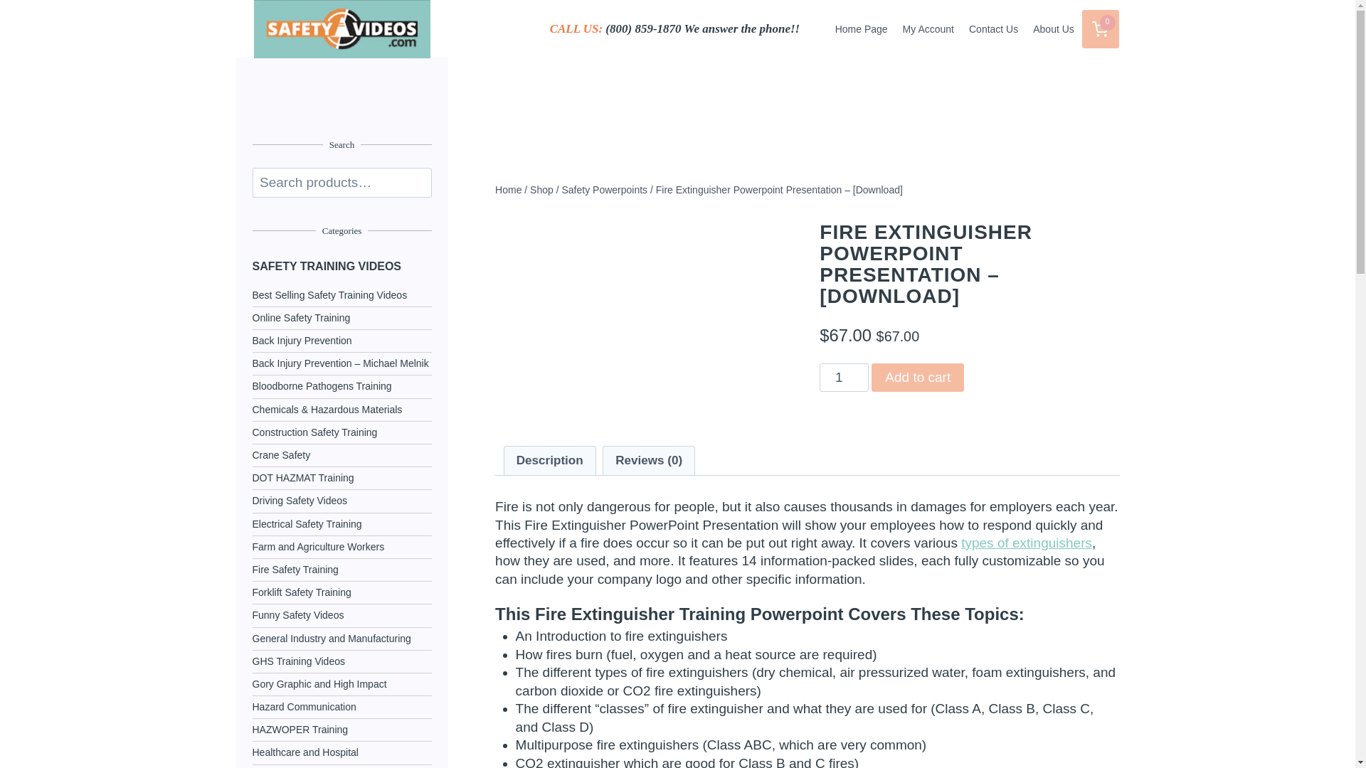  What do you see at coordinates (341, 267) in the screenshot?
I see `SAFETY TRAINING VIDEOS` at bounding box center [341, 267].